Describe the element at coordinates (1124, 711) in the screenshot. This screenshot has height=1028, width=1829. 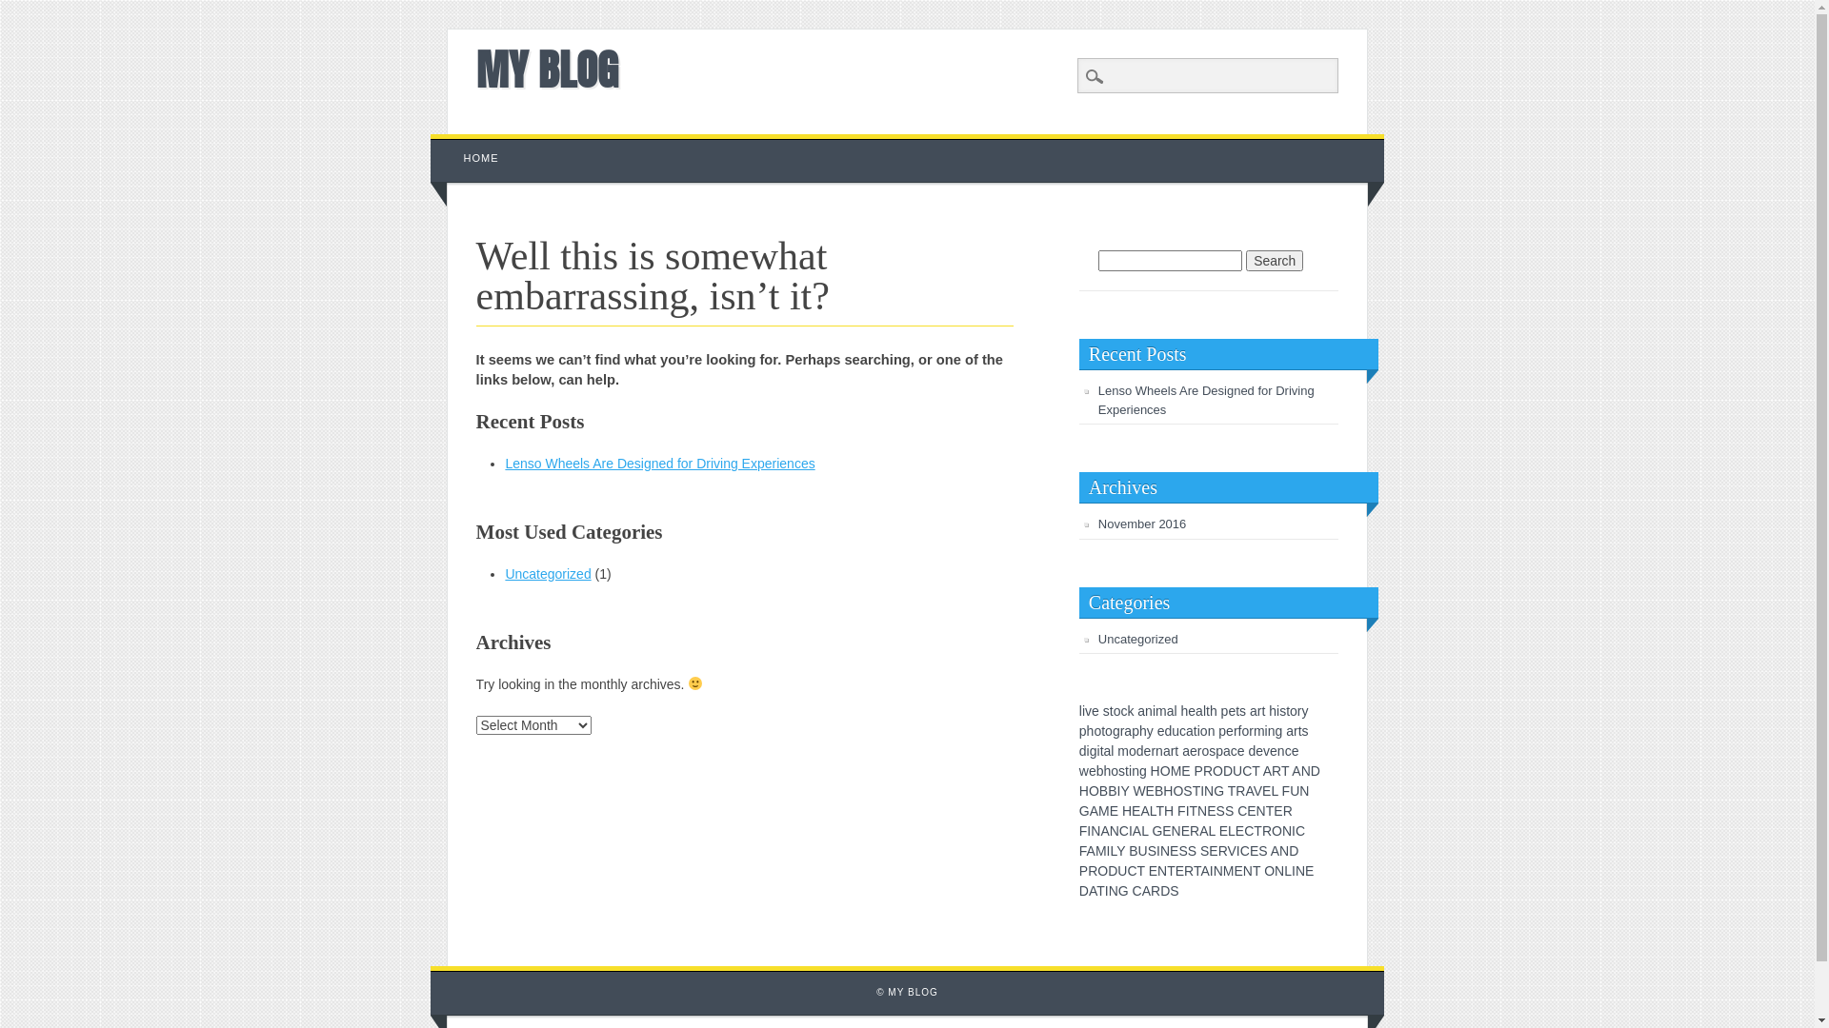
I see `c` at that location.